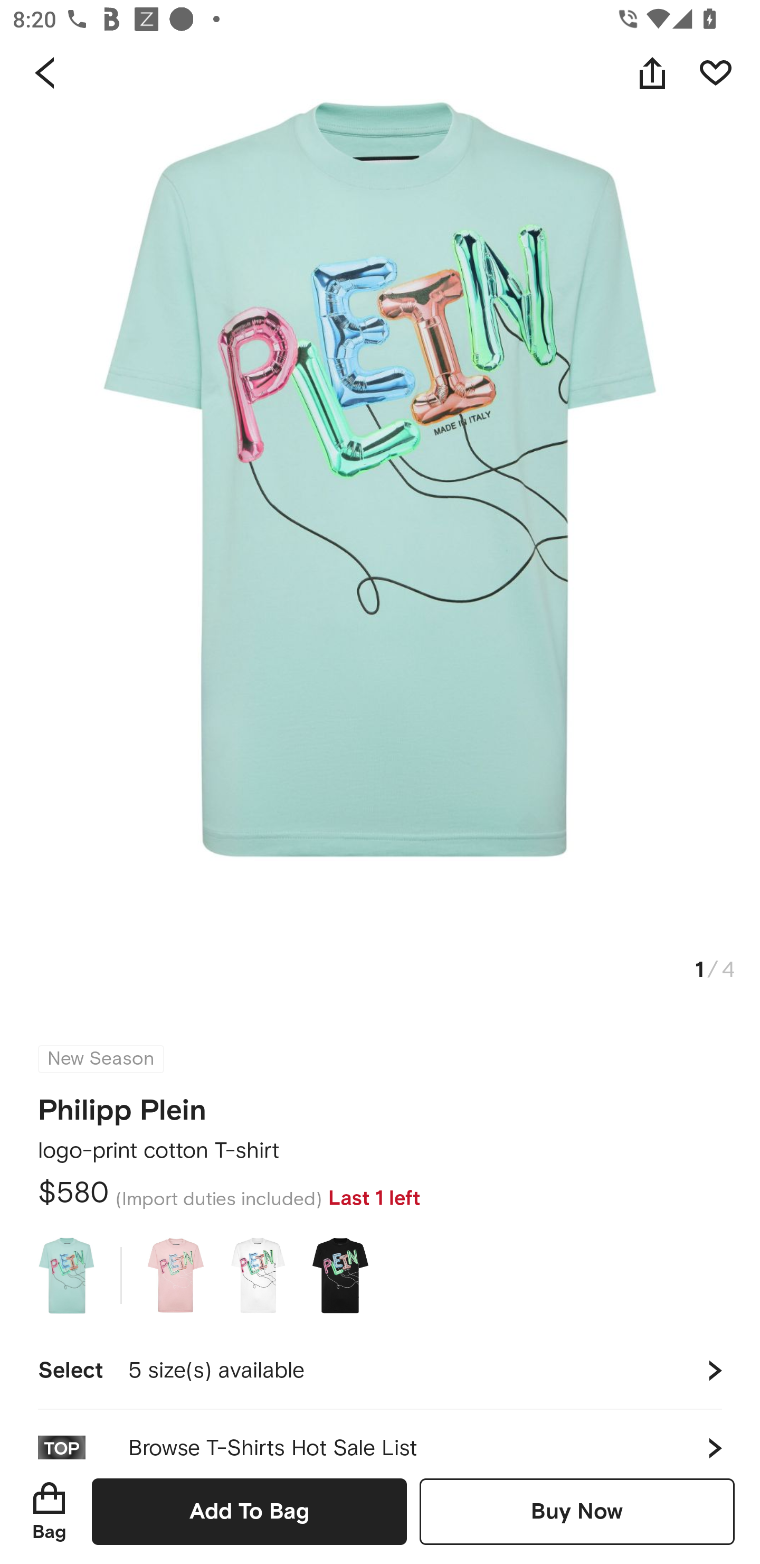 The width and height of the screenshot is (760, 1564). Describe the element at coordinates (122, 1104) in the screenshot. I see `Philipp Plein` at that location.